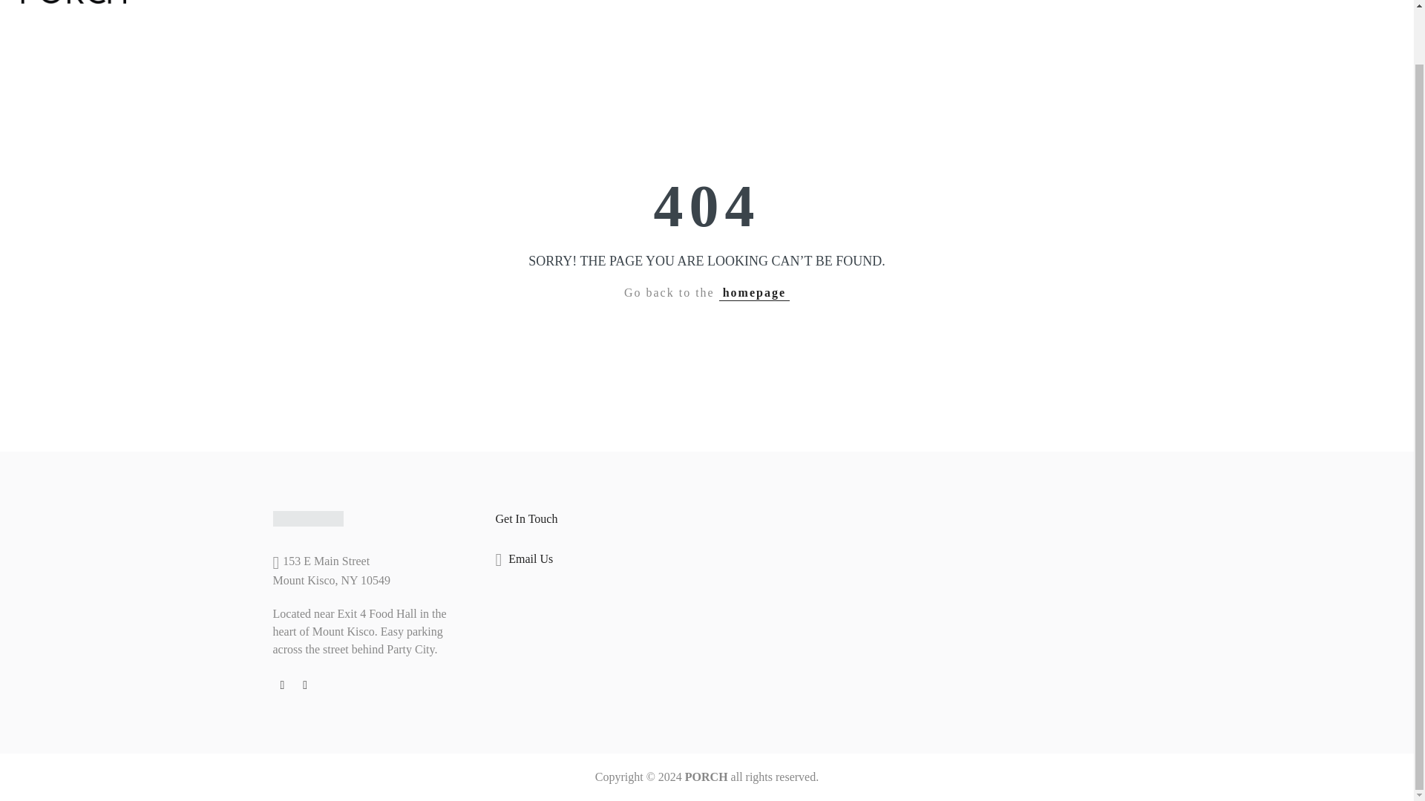  Describe the element at coordinates (668, 7) in the screenshot. I see `Interior Design` at that location.